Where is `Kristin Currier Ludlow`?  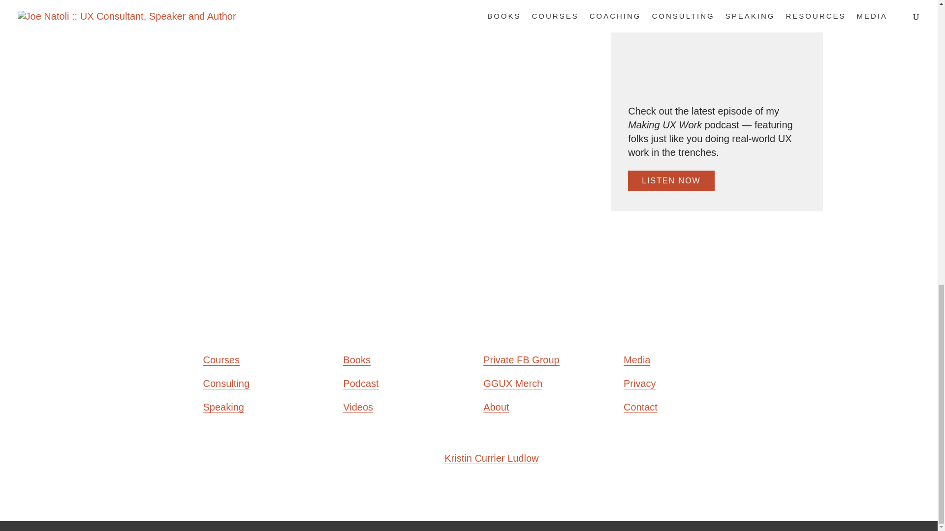 Kristin Currier Ludlow is located at coordinates (491, 458).